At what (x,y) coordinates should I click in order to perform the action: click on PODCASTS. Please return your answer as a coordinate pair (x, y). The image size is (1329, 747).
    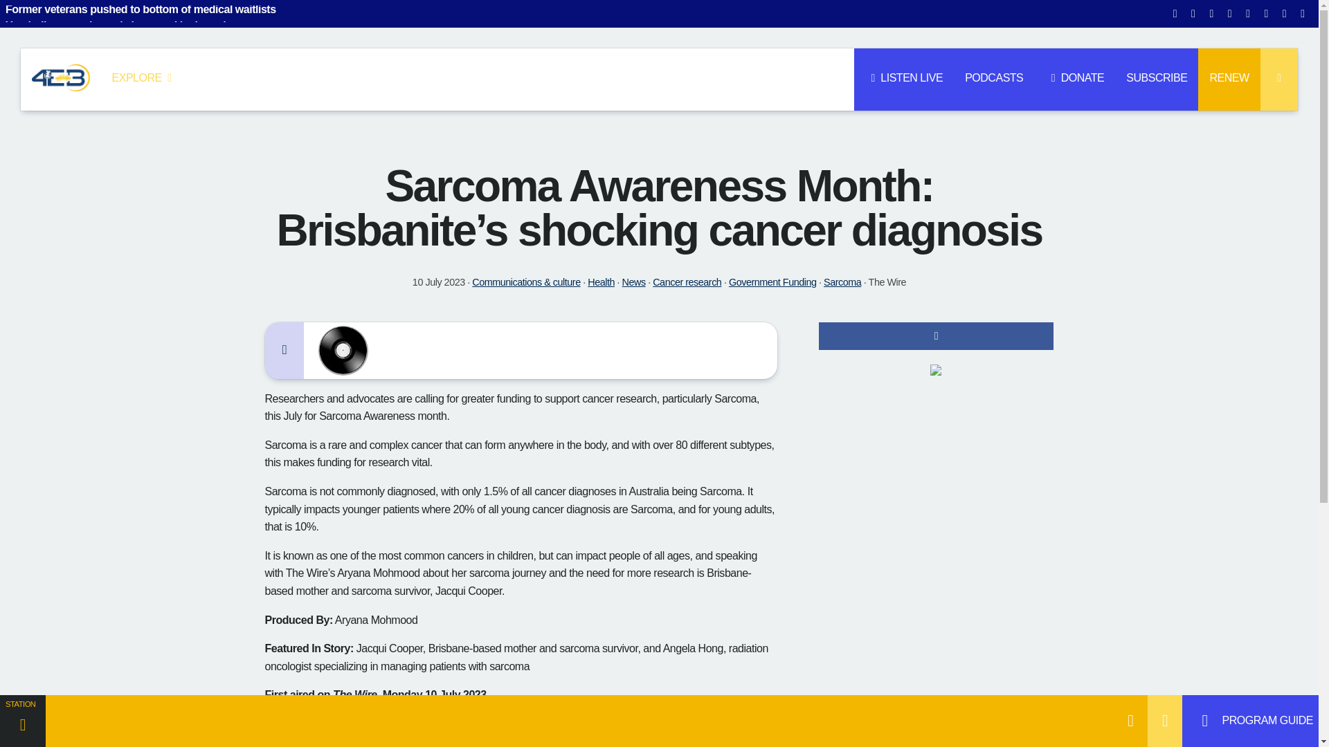
    Looking at the image, I should click on (994, 79).